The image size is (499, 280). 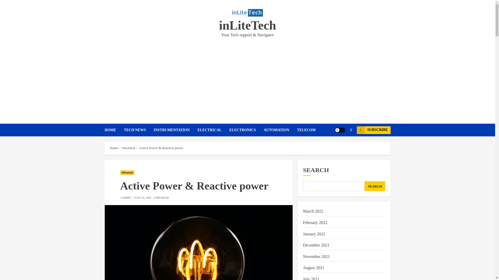 What do you see at coordinates (176, 130) in the screenshot?
I see `INSTRUMENTATION` at bounding box center [176, 130].